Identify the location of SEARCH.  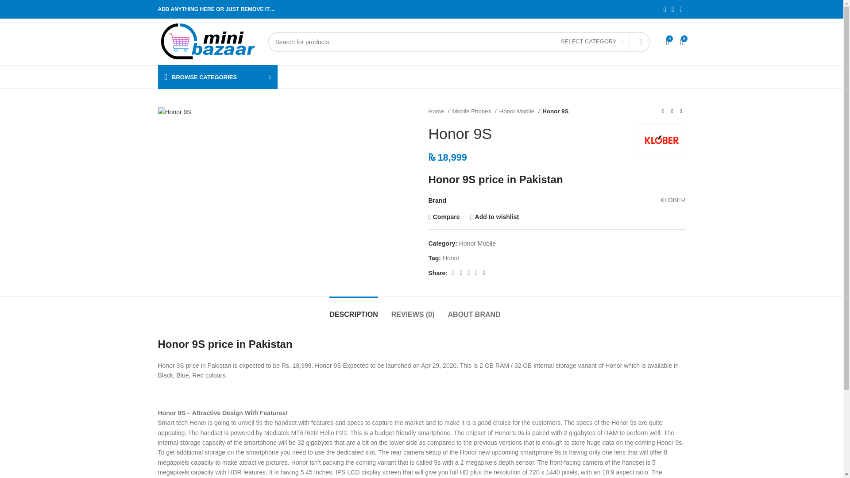
(640, 42).